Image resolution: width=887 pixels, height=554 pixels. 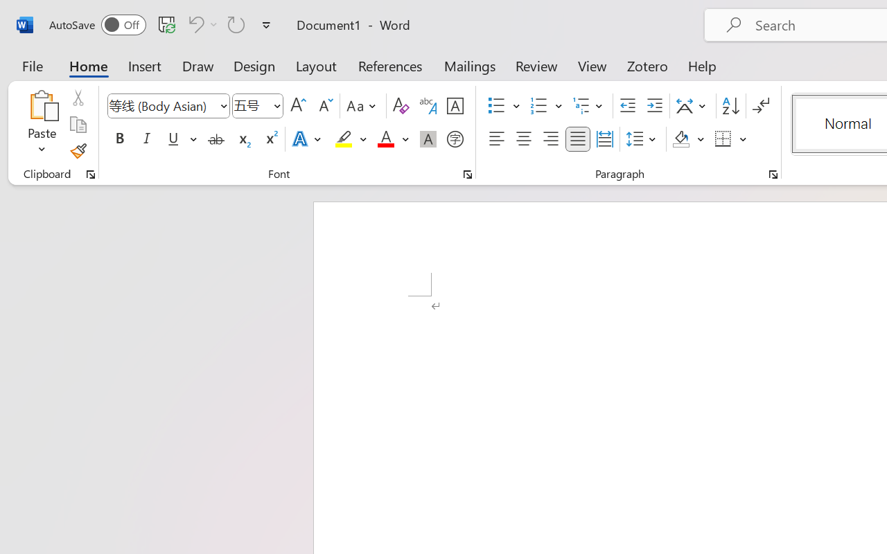 What do you see at coordinates (236, 24) in the screenshot?
I see `Can't Repeat` at bounding box center [236, 24].